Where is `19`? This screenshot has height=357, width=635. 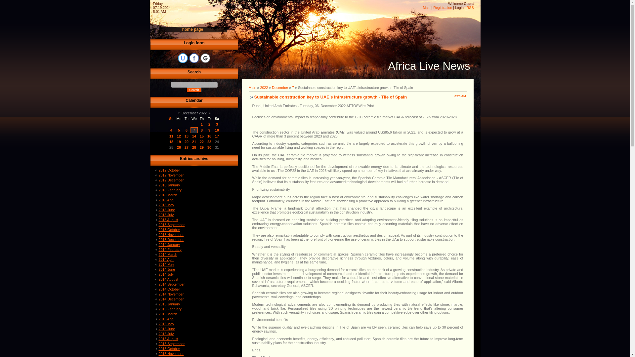
19 is located at coordinates (179, 142).